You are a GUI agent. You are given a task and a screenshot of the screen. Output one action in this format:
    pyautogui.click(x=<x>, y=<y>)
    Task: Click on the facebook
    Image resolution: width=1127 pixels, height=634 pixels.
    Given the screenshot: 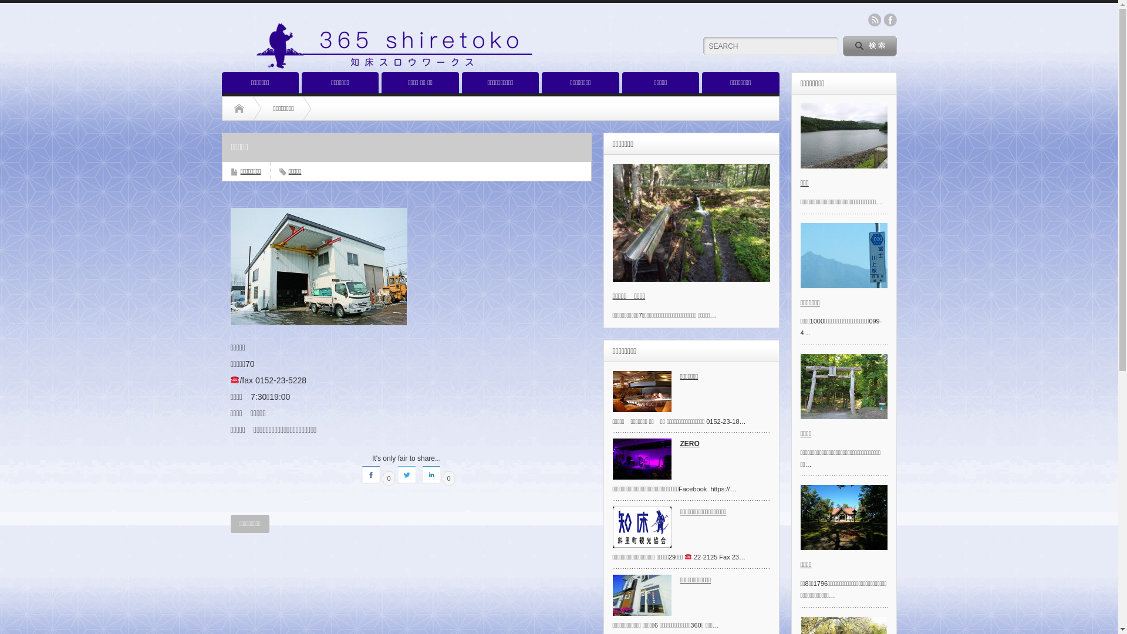 What is the action you would take?
    pyautogui.click(x=890, y=20)
    